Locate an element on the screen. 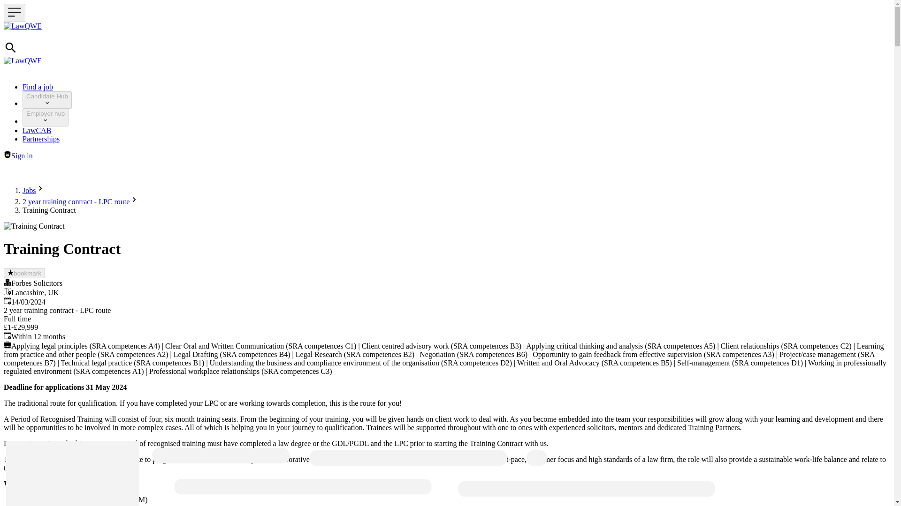 The width and height of the screenshot is (901, 506). 2 year training contract - LPC route is located at coordinates (76, 201).